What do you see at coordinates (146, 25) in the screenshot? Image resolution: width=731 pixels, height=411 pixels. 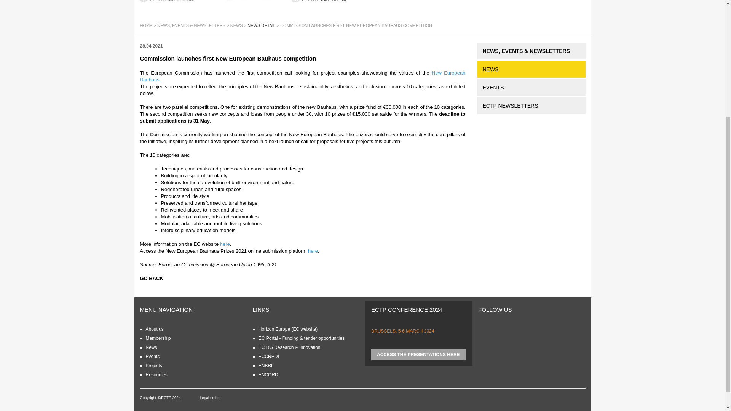 I see `HOME` at bounding box center [146, 25].